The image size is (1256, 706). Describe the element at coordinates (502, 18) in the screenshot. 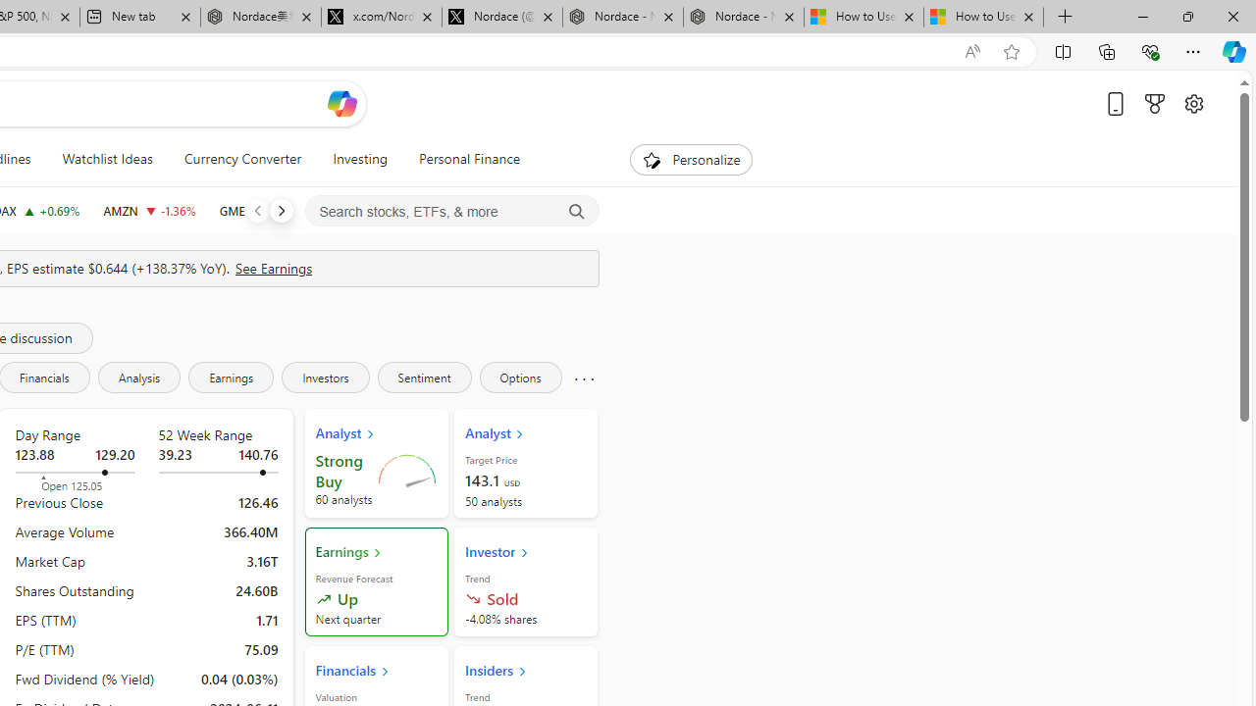

I see `Nordace (@NordaceOfficial) / X` at that location.